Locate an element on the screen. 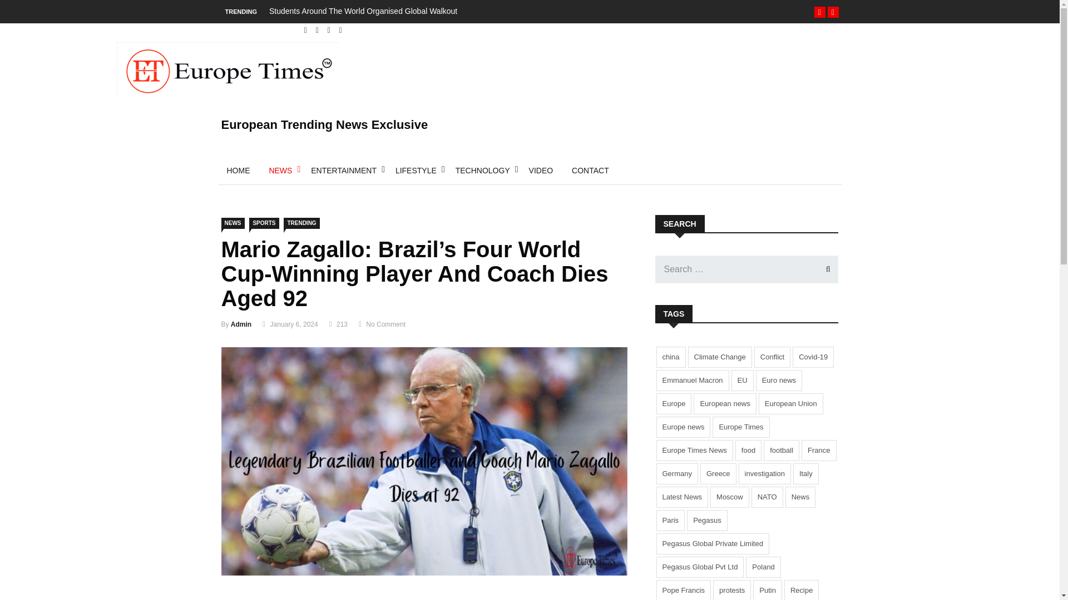 The image size is (1068, 600). Posts by admin is located at coordinates (240, 324).